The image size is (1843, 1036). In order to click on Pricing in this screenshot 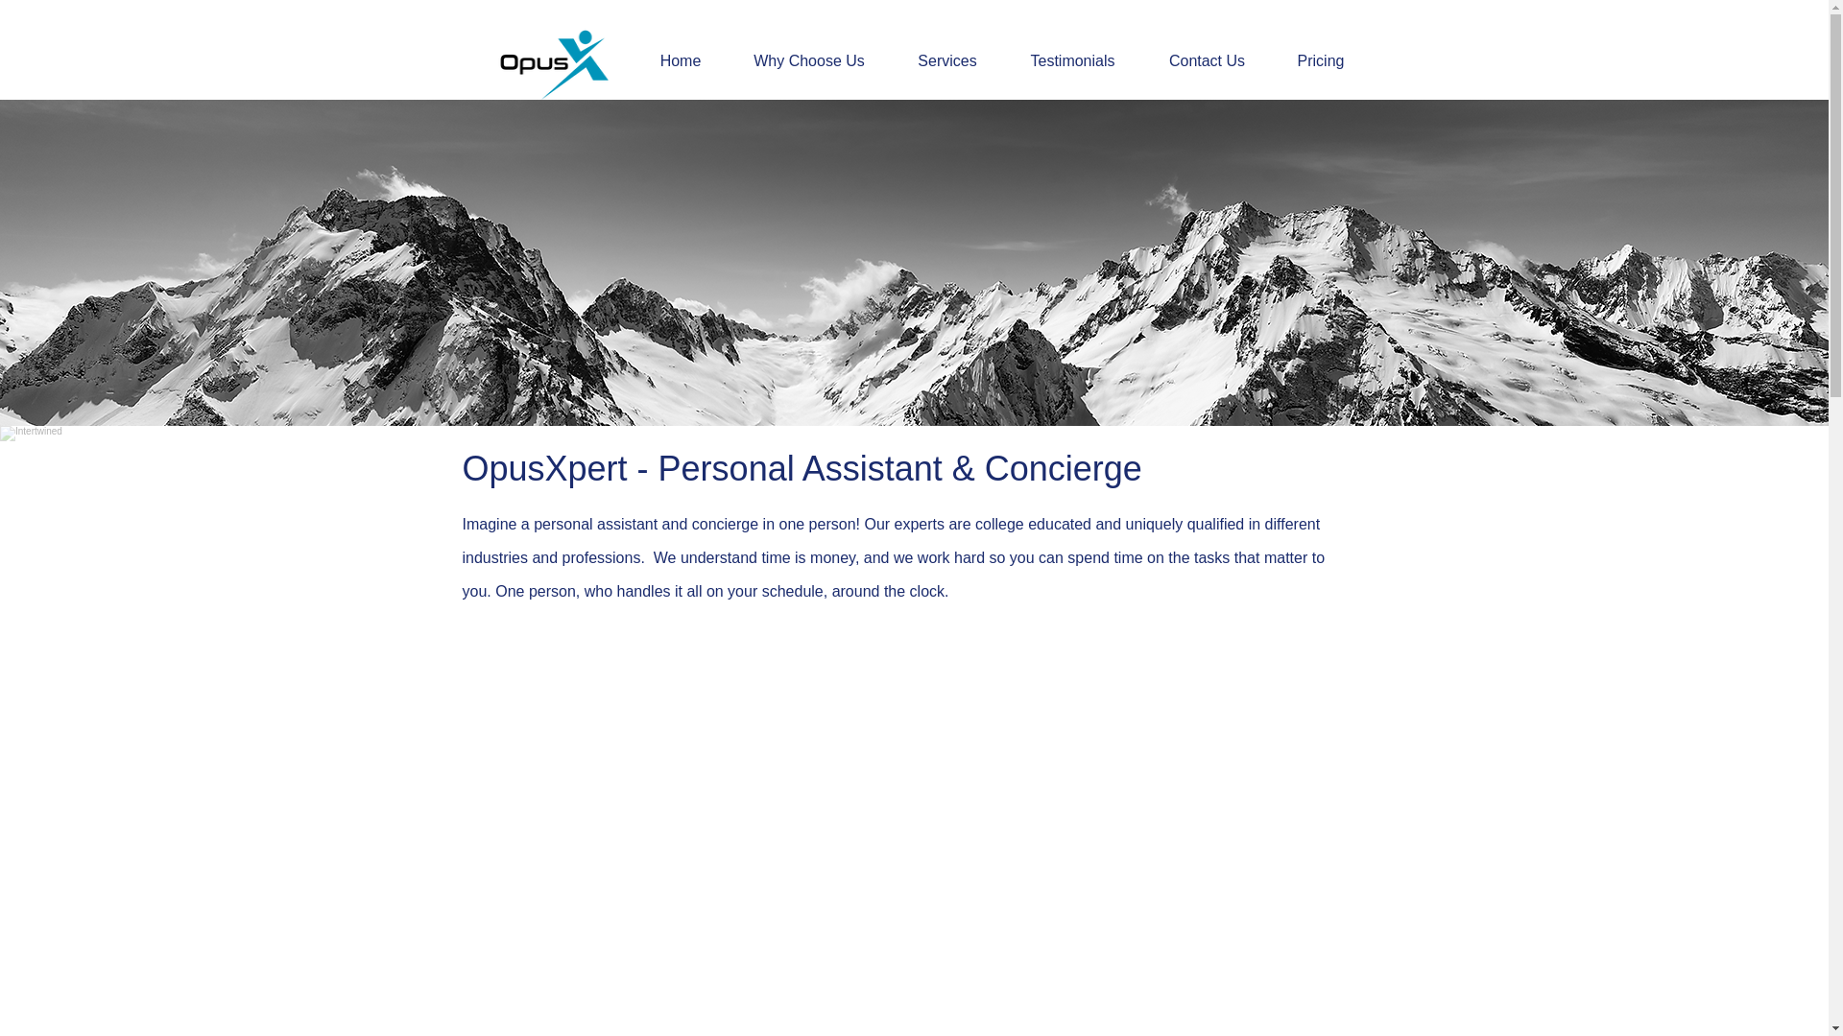, I will do `click(1320, 60)`.